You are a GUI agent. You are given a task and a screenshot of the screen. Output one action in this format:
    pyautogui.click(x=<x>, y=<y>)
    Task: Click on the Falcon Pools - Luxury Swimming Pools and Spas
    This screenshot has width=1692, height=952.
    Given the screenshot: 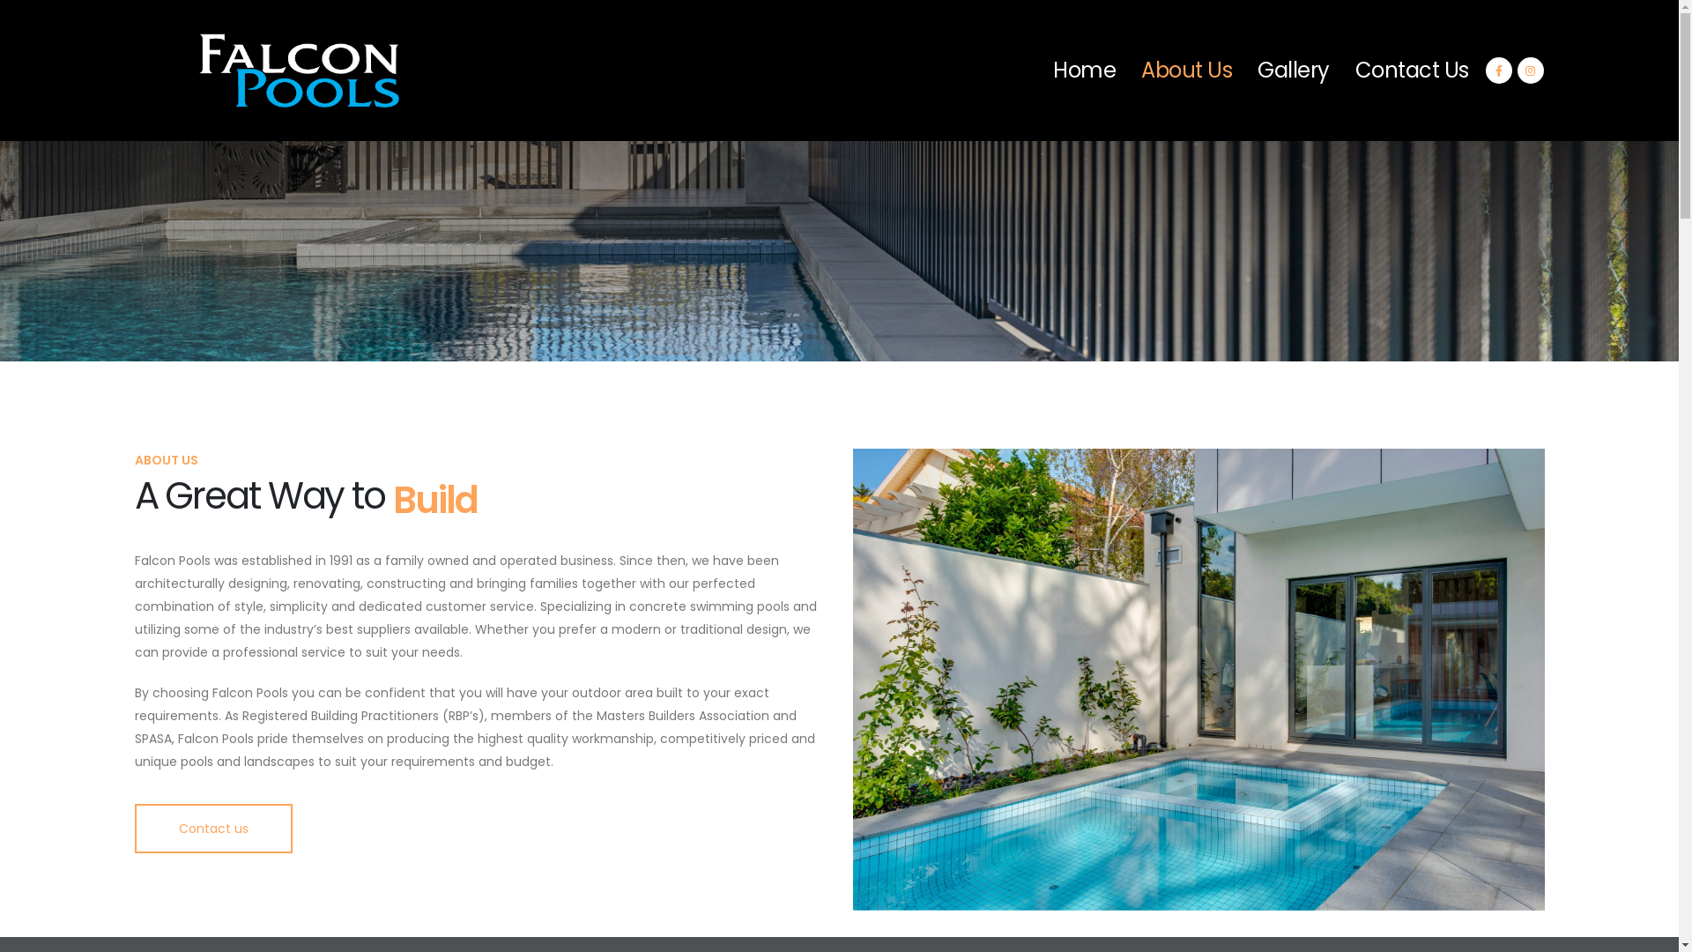 What is the action you would take?
    pyautogui.click(x=266, y=71)
    